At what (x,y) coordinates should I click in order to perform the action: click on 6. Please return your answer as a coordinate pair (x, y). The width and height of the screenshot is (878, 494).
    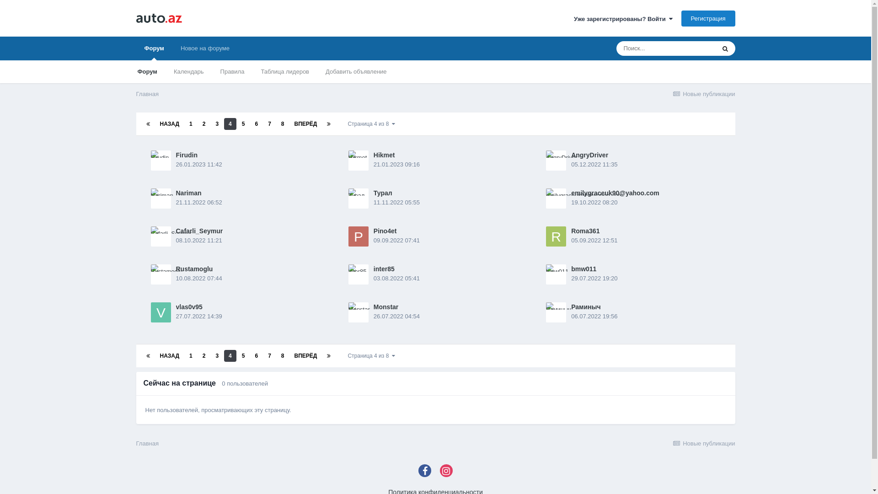
    Looking at the image, I should click on (256, 124).